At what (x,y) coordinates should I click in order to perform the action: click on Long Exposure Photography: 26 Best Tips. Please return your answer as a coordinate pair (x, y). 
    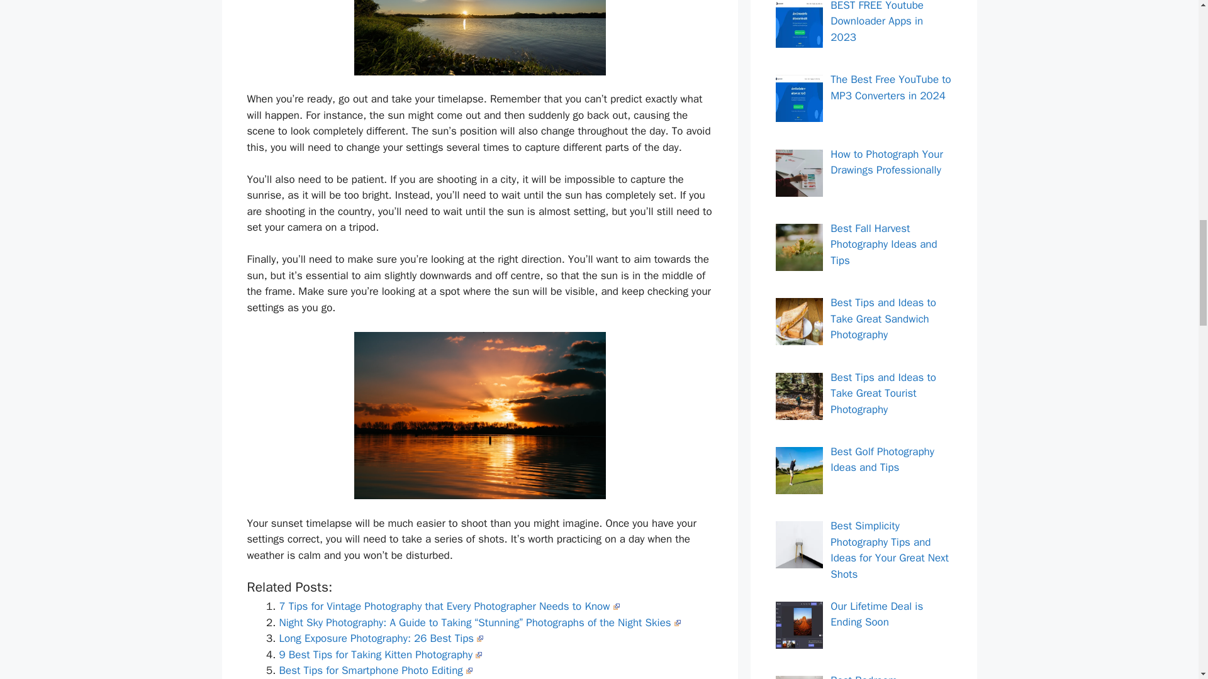
    Looking at the image, I should click on (381, 639).